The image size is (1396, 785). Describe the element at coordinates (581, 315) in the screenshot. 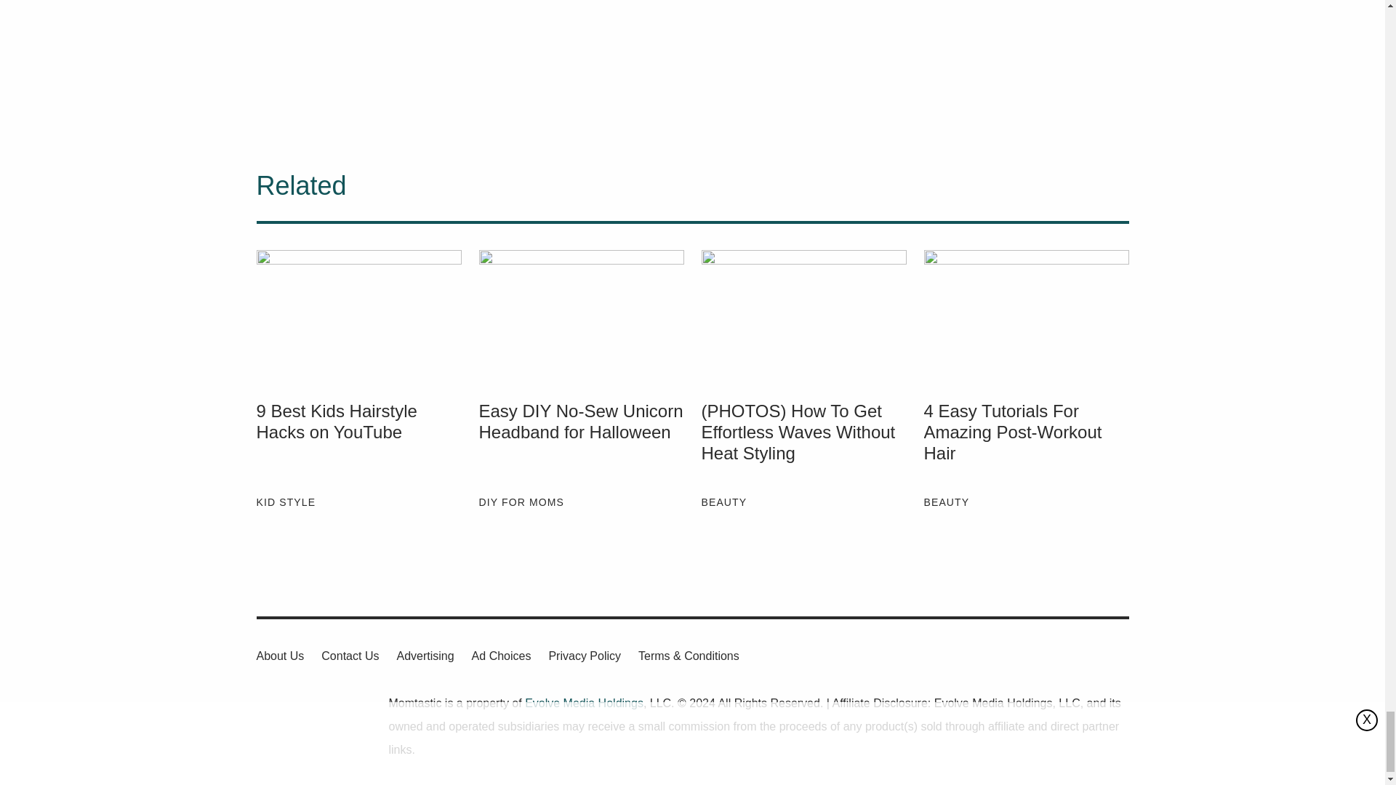

I see `Easy DIY No-Sew Unicorn Headband for Halloween` at that location.